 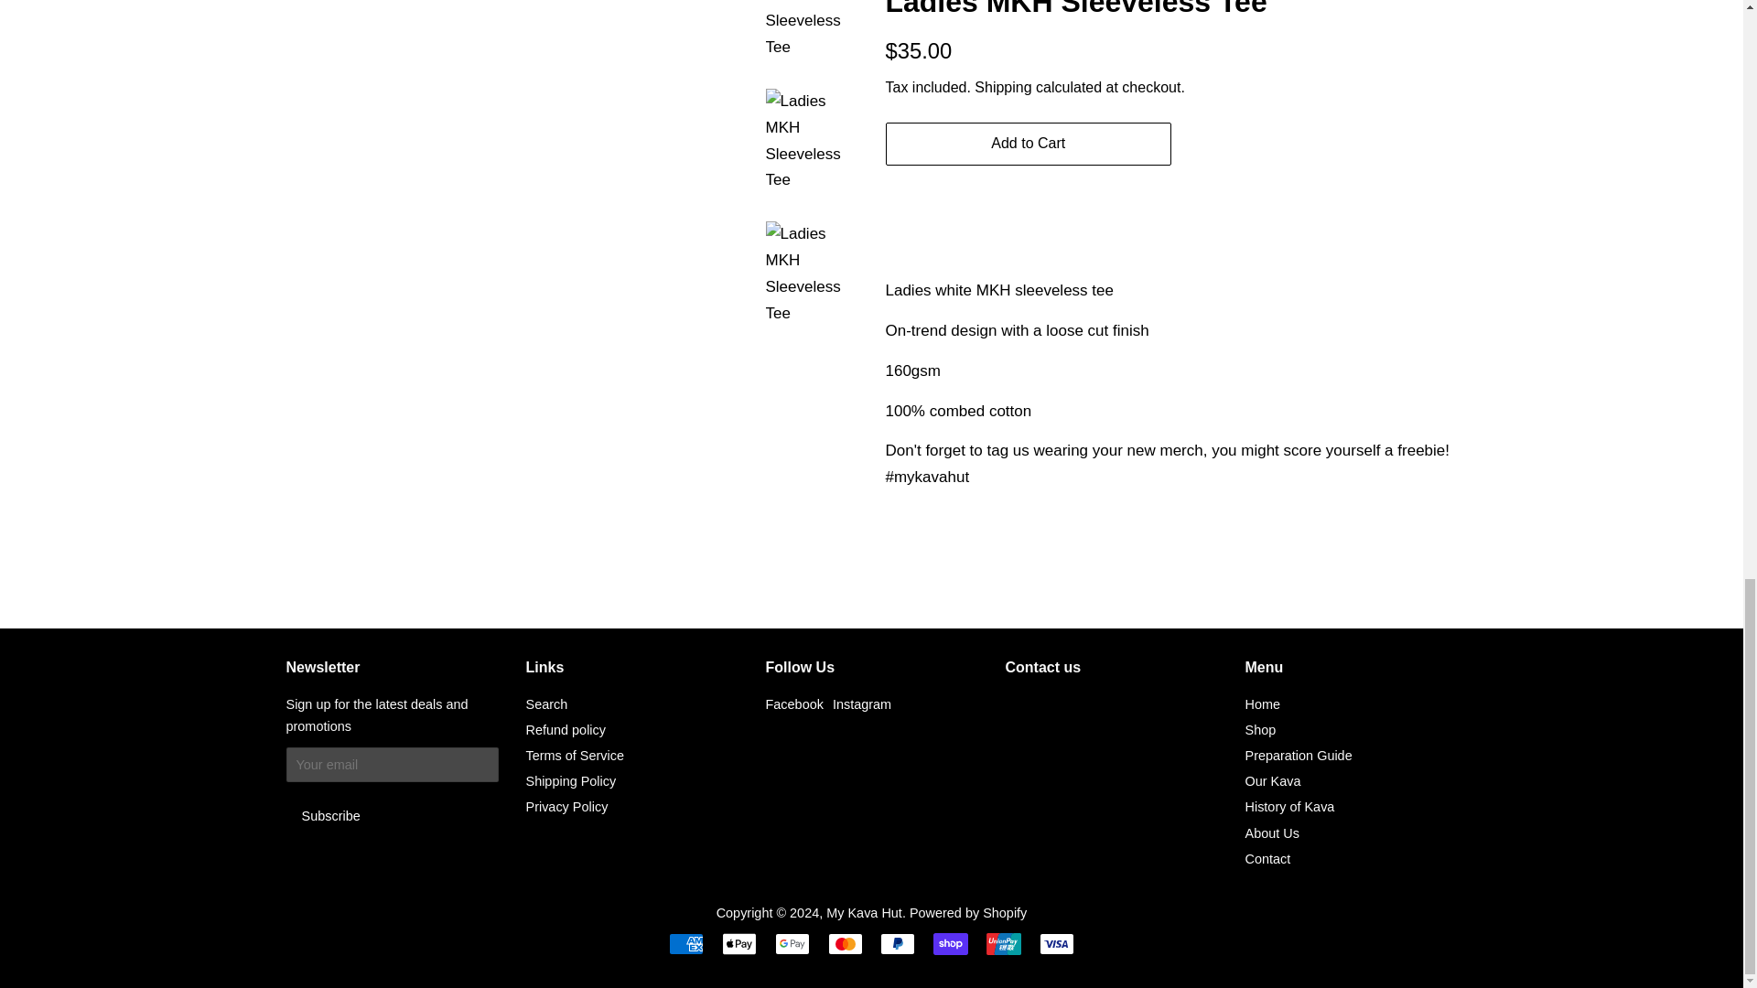 What do you see at coordinates (329, 816) in the screenshot?
I see `Subscribe` at bounding box center [329, 816].